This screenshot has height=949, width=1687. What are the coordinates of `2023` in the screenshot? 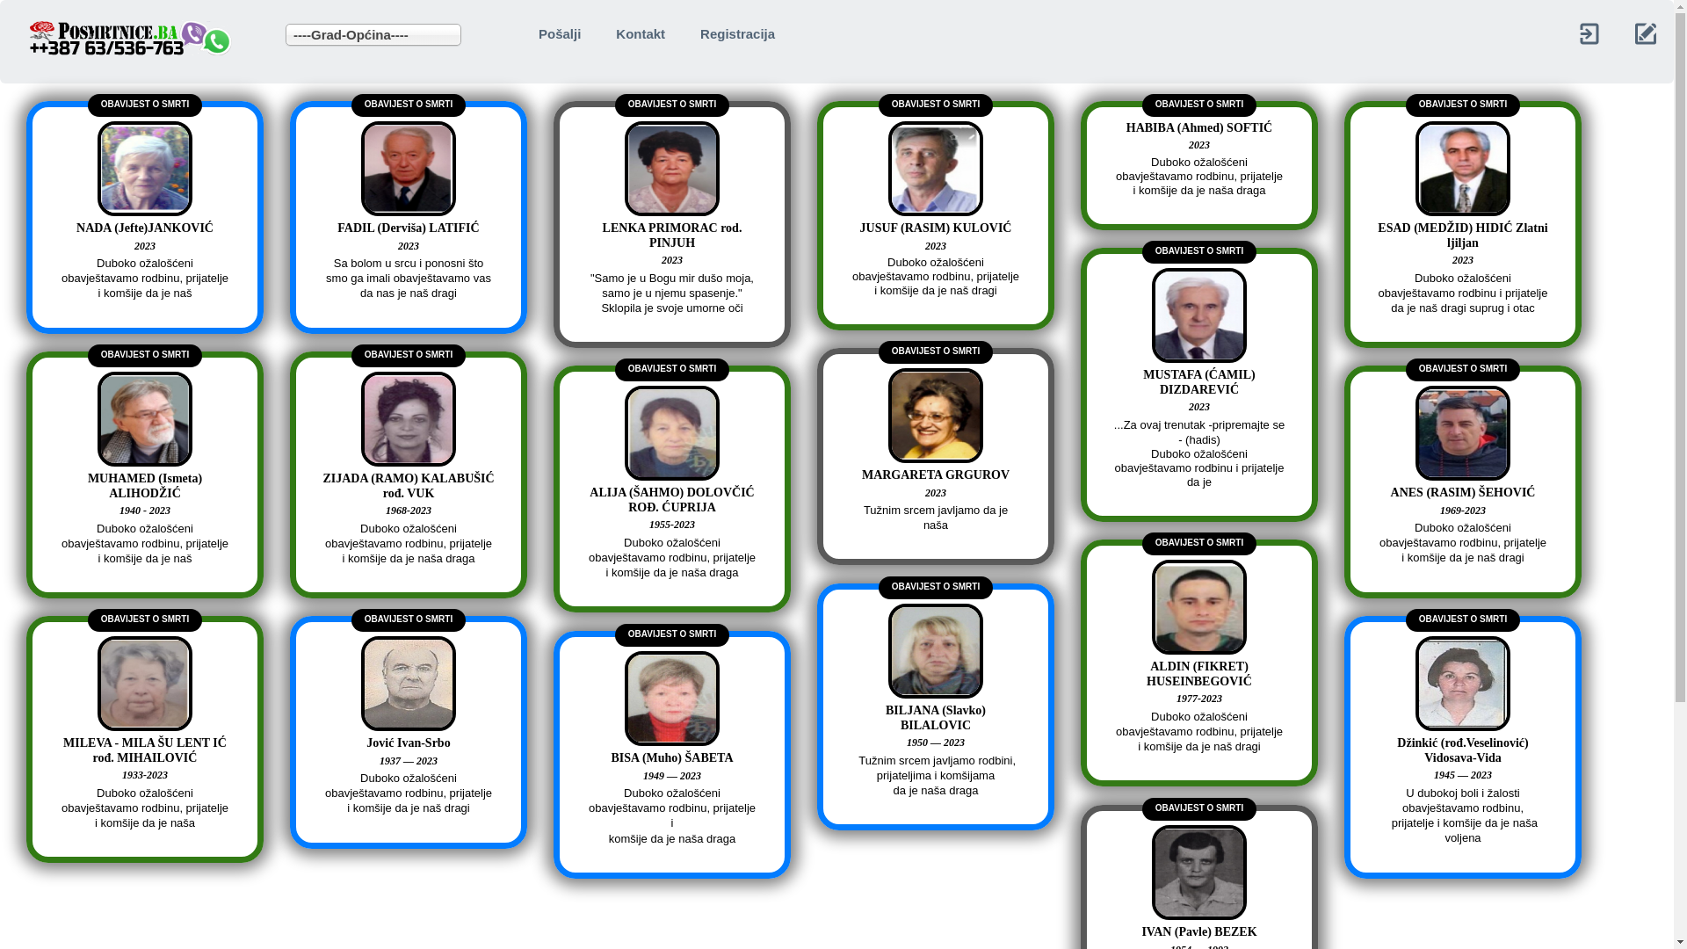 It's located at (409, 255).